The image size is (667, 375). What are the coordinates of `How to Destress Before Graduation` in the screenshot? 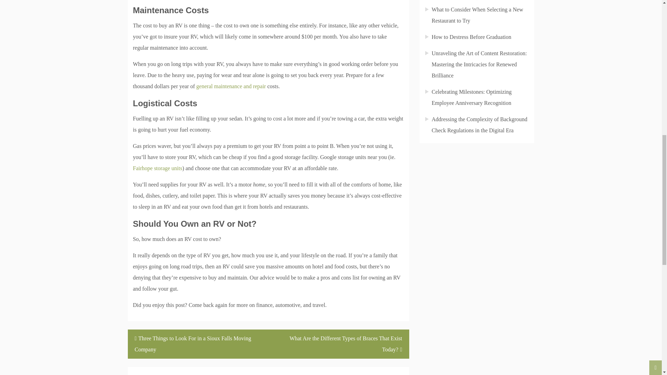 It's located at (471, 37).